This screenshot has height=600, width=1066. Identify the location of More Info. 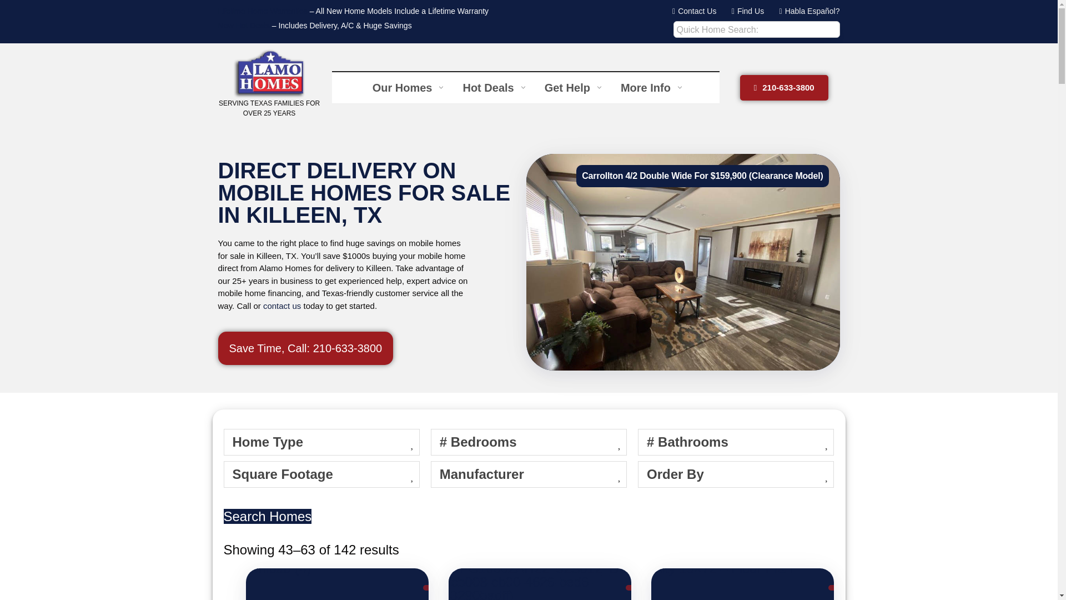
(525, 87).